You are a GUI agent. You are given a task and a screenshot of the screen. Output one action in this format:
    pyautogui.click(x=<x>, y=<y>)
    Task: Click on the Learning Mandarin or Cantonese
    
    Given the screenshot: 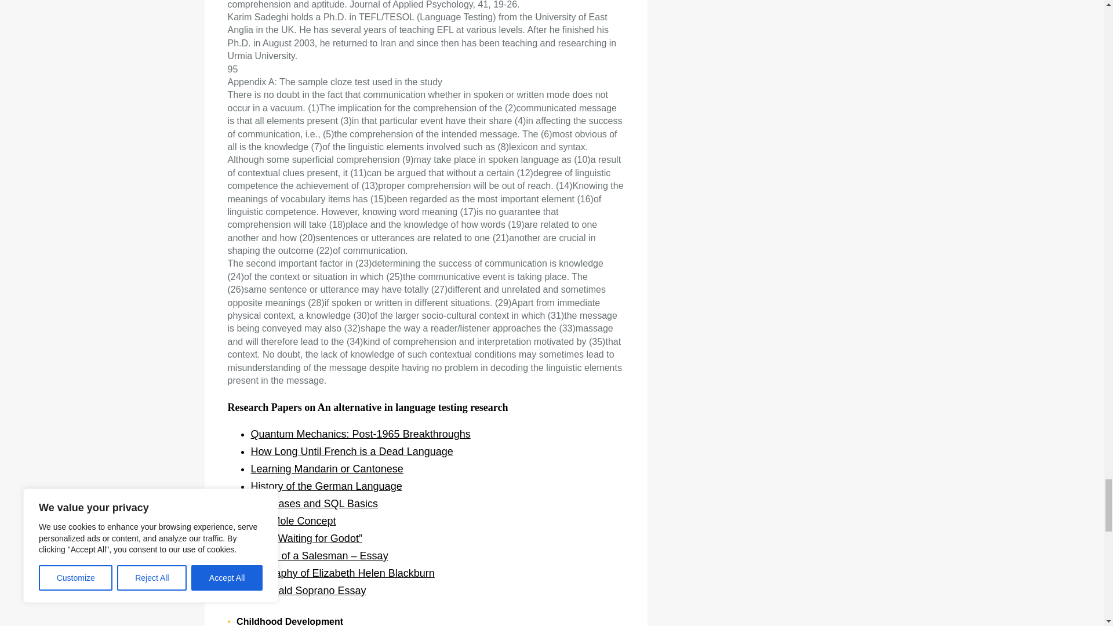 What is the action you would take?
    pyautogui.click(x=327, y=468)
    